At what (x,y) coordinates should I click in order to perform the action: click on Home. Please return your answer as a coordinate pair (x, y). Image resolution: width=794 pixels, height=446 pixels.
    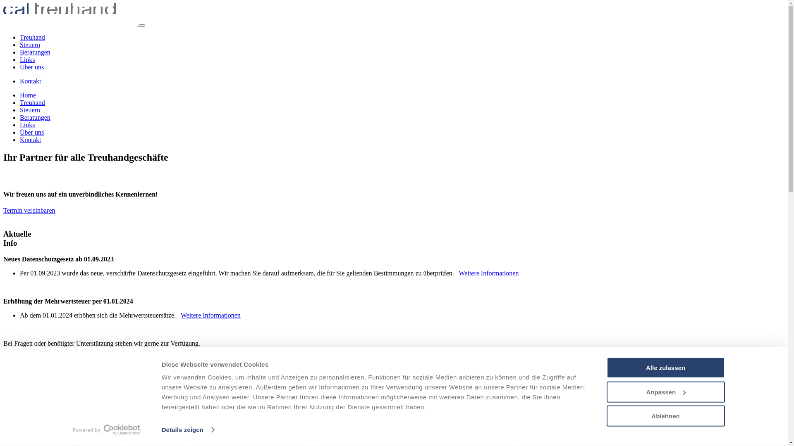
    Looking at the image, I should click on (28, 95).